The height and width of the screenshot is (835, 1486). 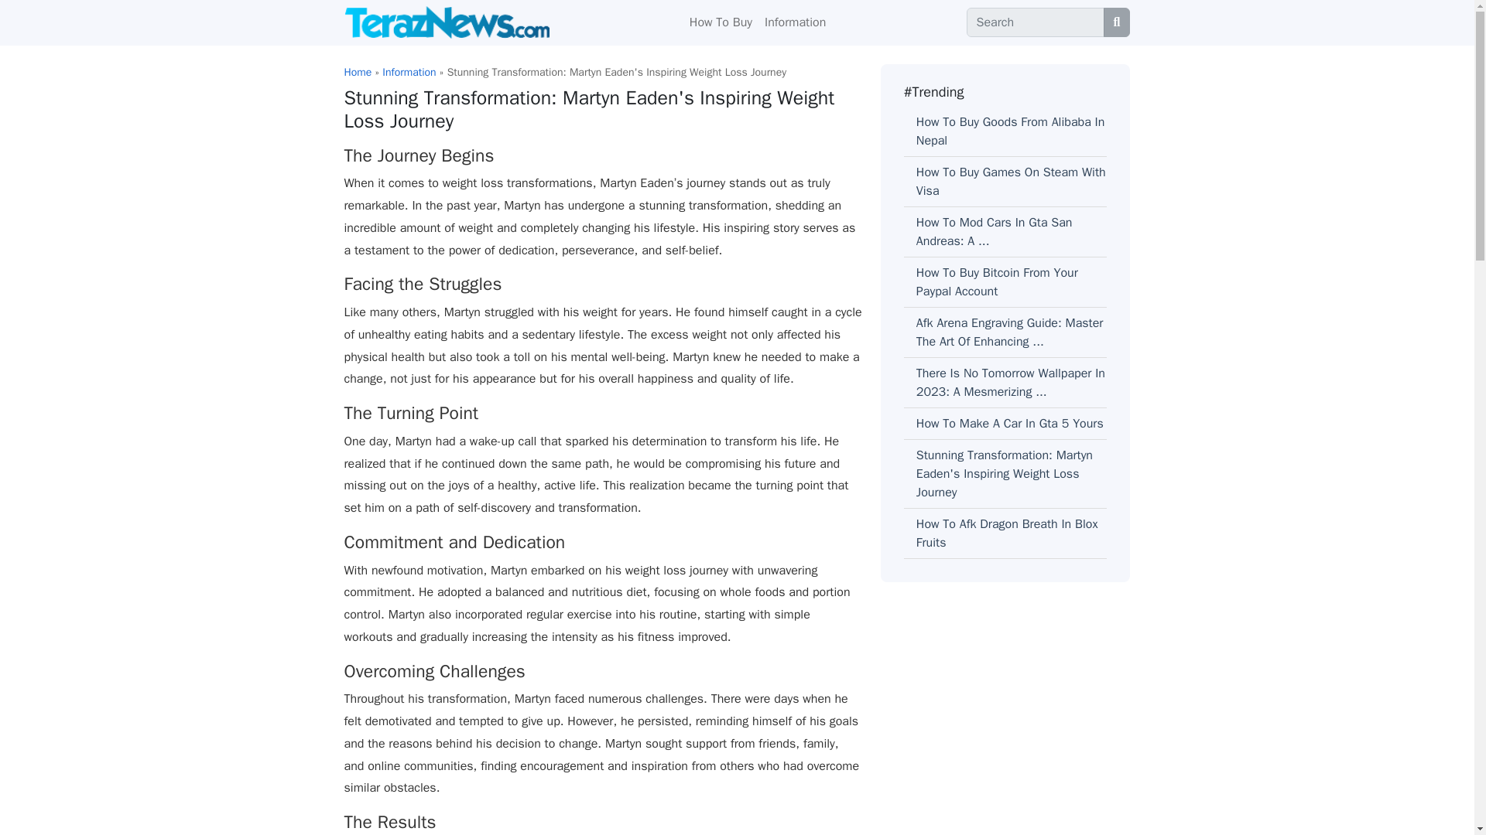 What do you see at coordinates (721, 22) in the screenshot?
I see `How To Buy` at bounding box center [721, 22].